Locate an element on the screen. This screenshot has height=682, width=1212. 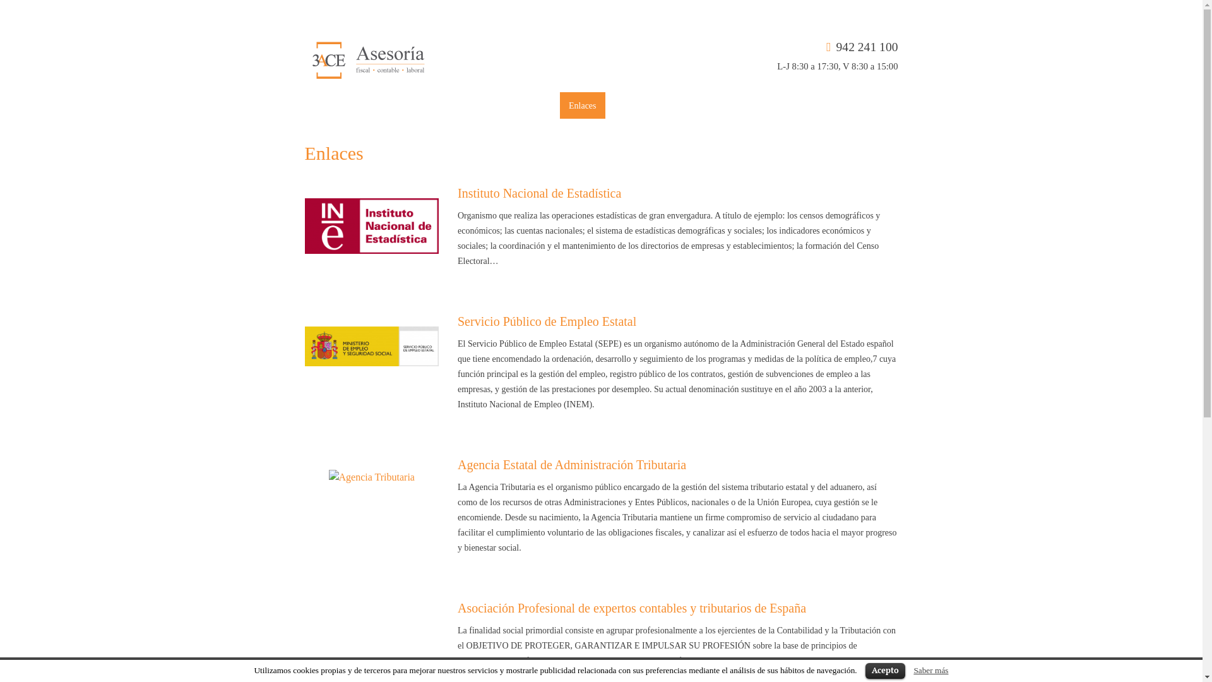
Quienes somos is located at coordinates (353, 105).